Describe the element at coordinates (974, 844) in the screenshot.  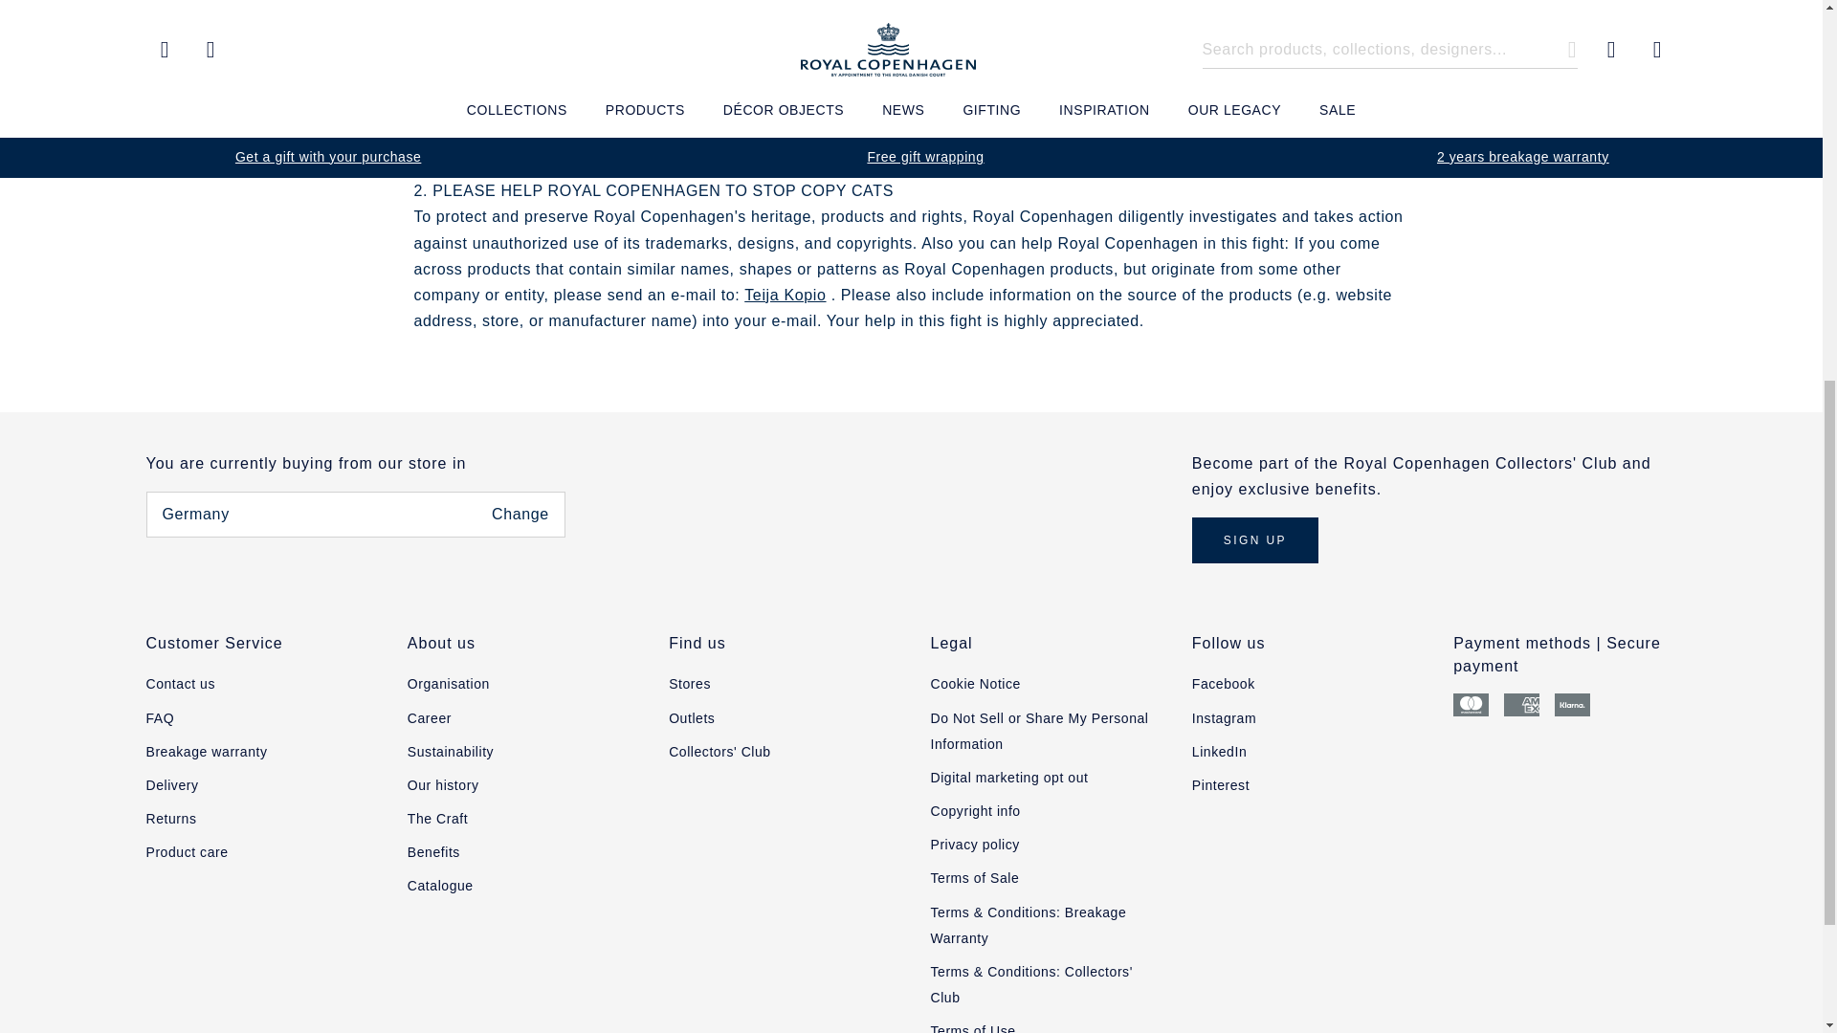
I see `Click here and read our Privacy policies` at that location.